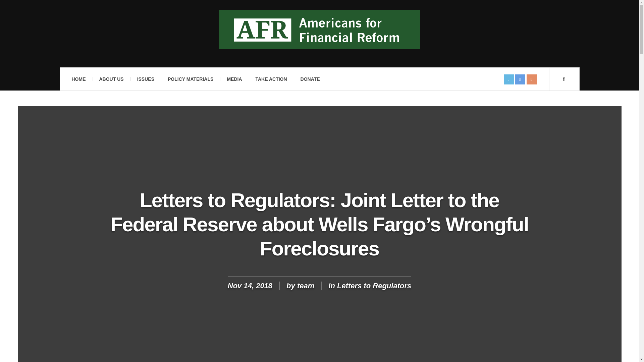 Image resolution: width=644 pixels, height=362 pixels. What do you see at coordinates (146, 79) in the screenshot?
I see `ISSUES` at bounding box center [146, 79].